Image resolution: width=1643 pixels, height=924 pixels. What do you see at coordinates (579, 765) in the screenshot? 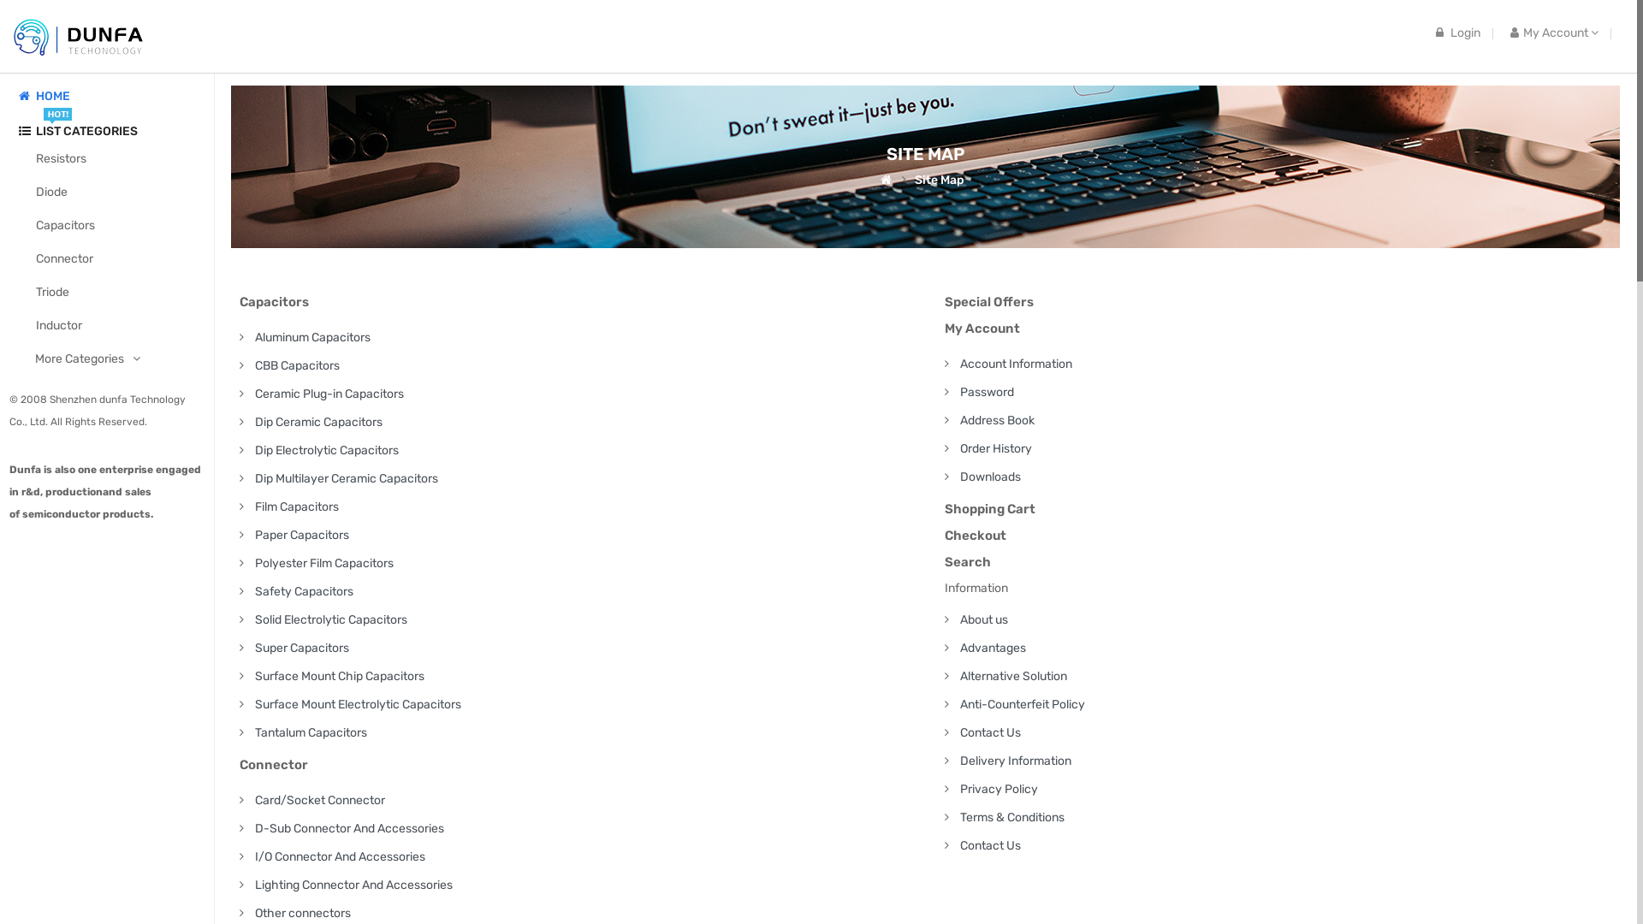
I see `Connector` at bounding box center [579, 765].